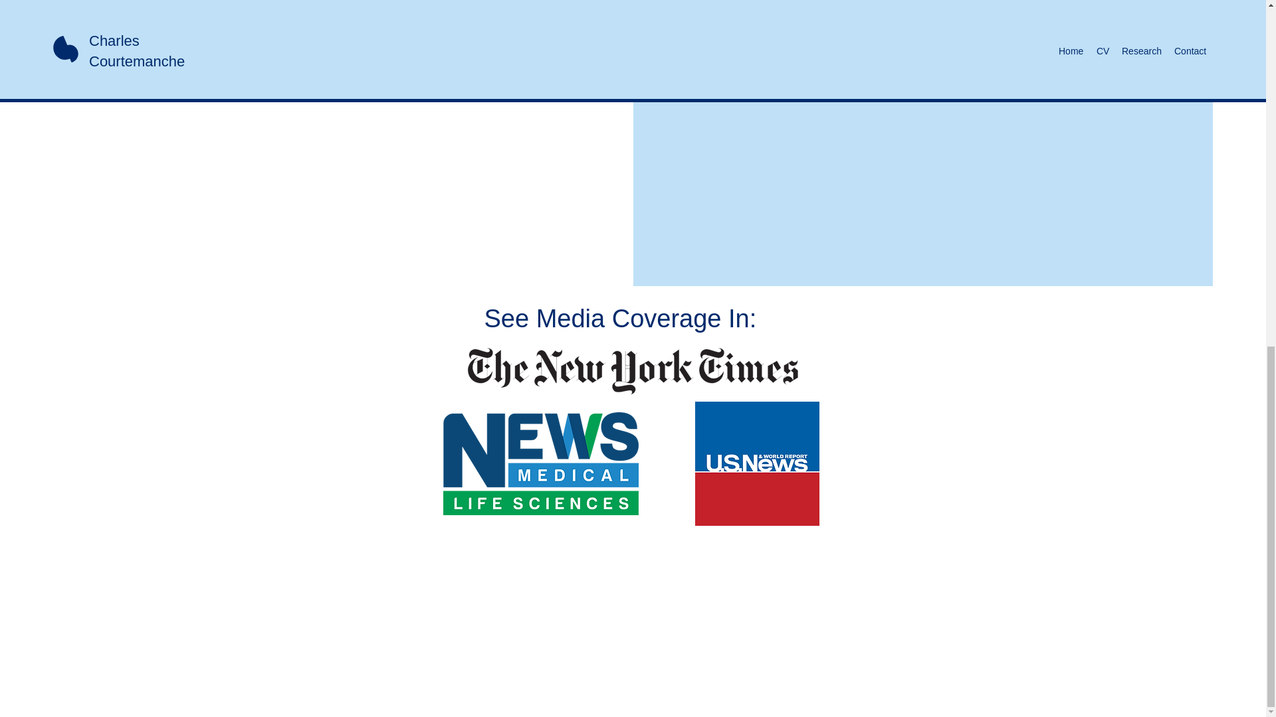  What do you see at coordinates (540, 463) in the screenshot?
I see `News Medical logo.png` at bounding box center [540, 463].